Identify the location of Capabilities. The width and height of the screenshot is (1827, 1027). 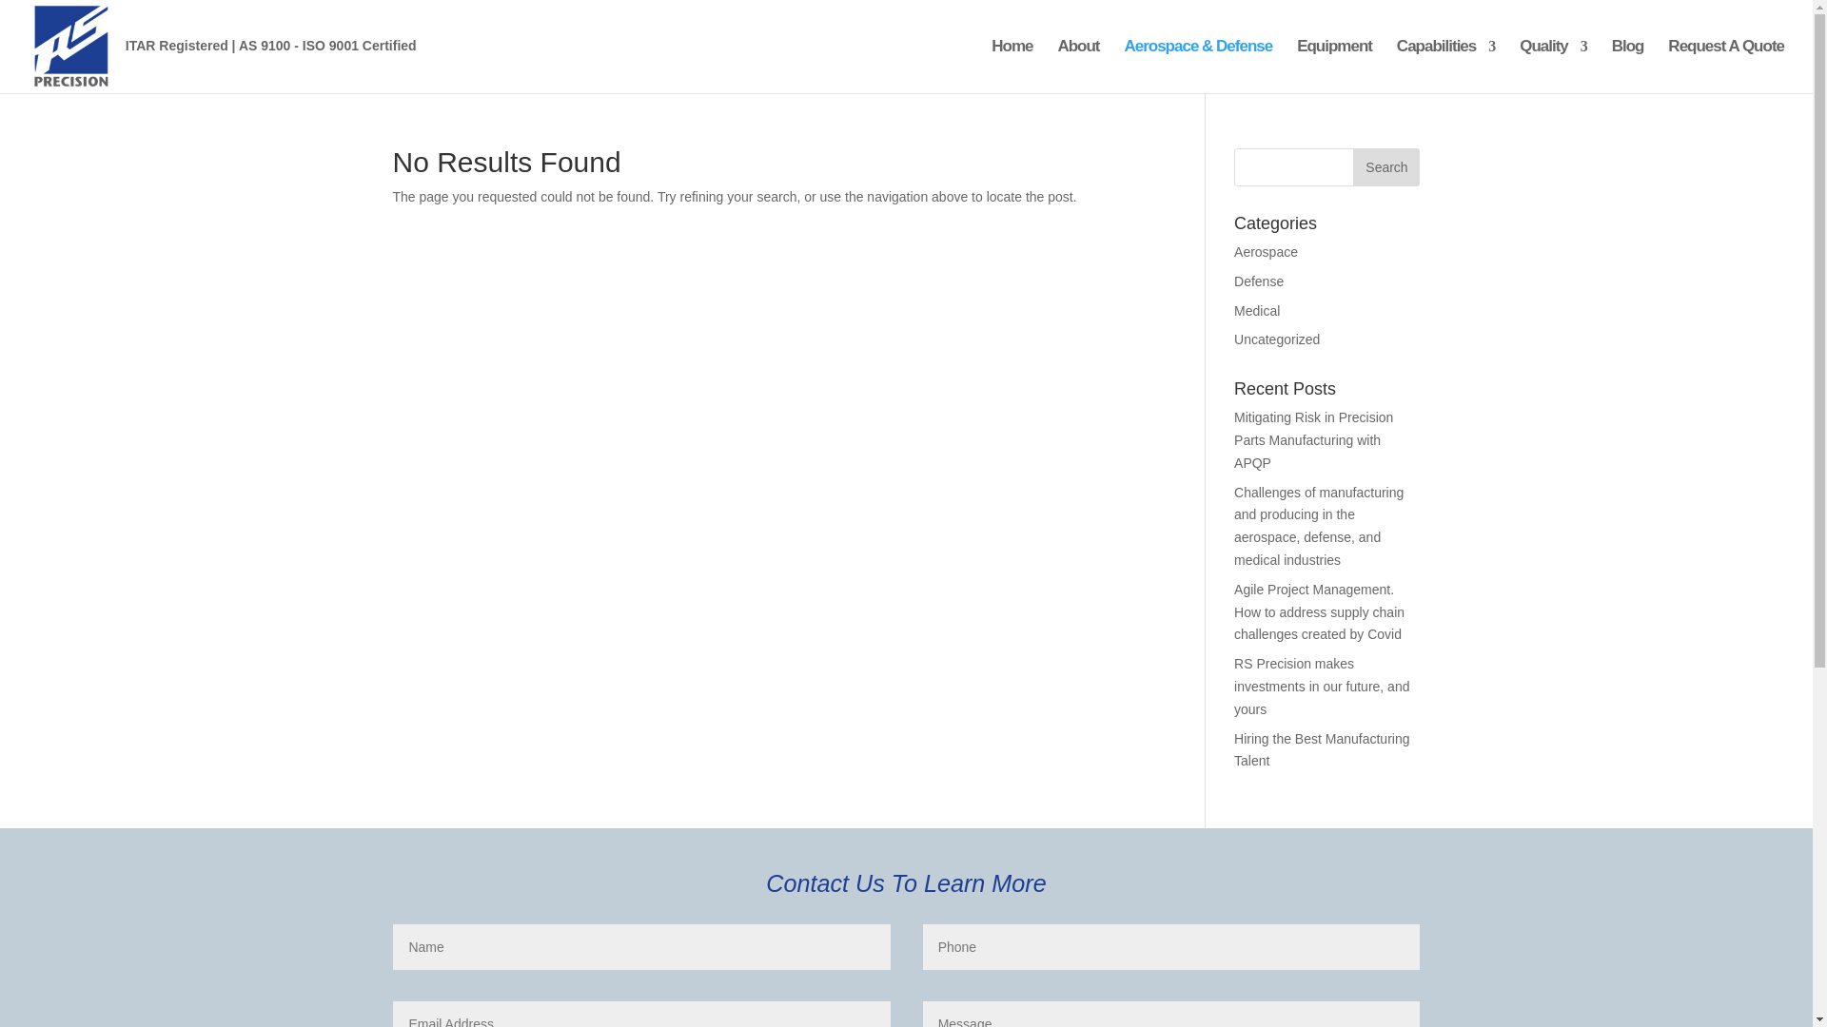
(1445, 67).